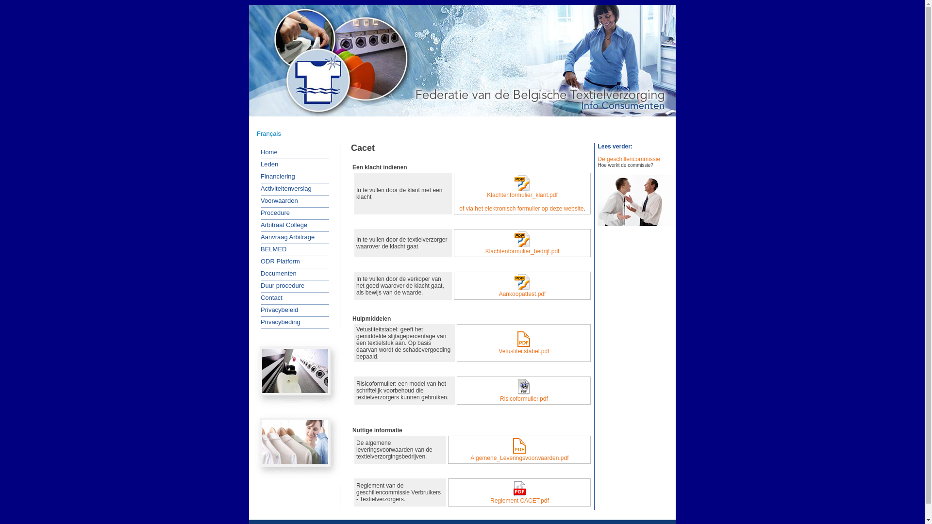 The width and height of the screenshot is (932, 524). I want to click on of via het elektronisch formulier op deze website, so click(521, 209).